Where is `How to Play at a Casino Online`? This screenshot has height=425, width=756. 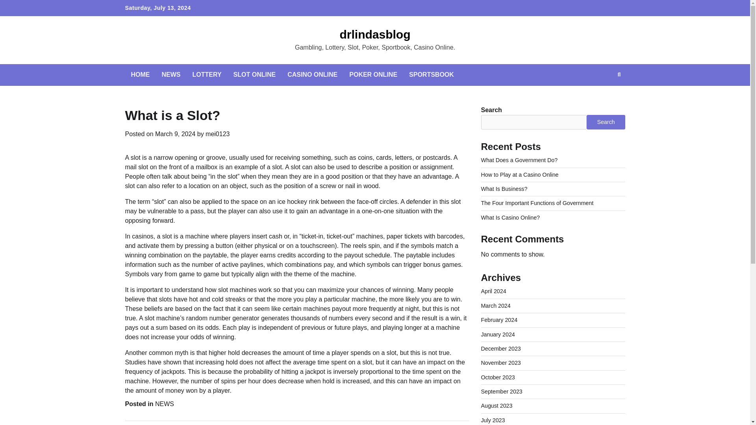
How to Play at a Casino Online is located at coordinates (520, 175).